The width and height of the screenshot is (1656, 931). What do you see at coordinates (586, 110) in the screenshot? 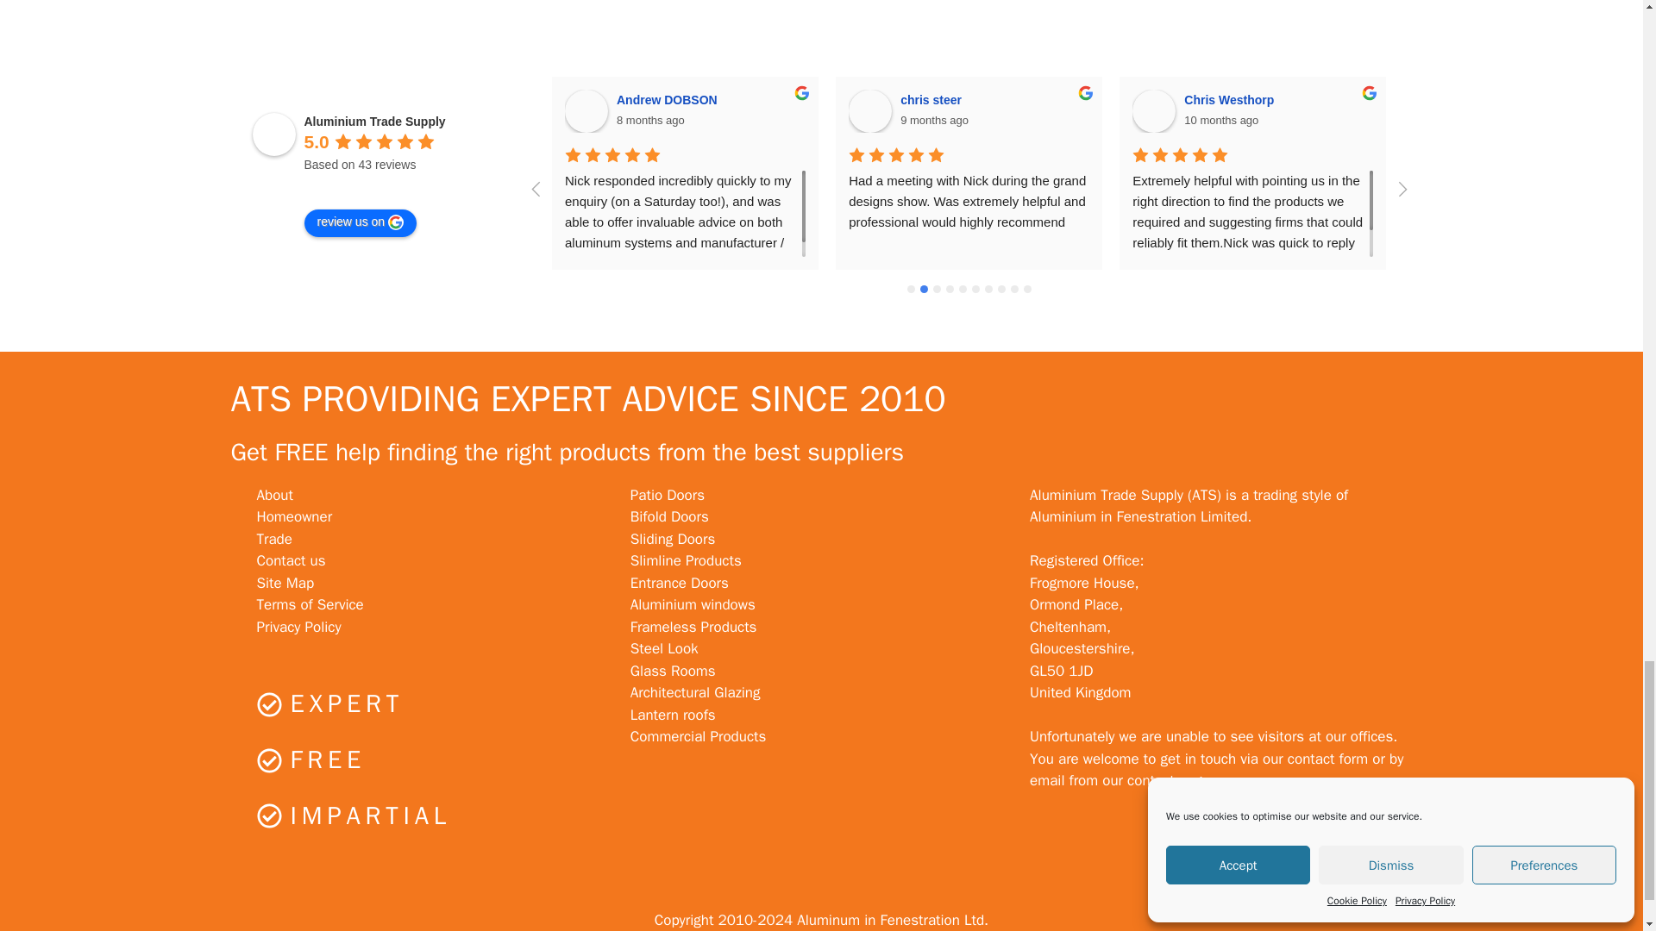
I see `Andrew DOBSON` at bounding box center [586, 110].